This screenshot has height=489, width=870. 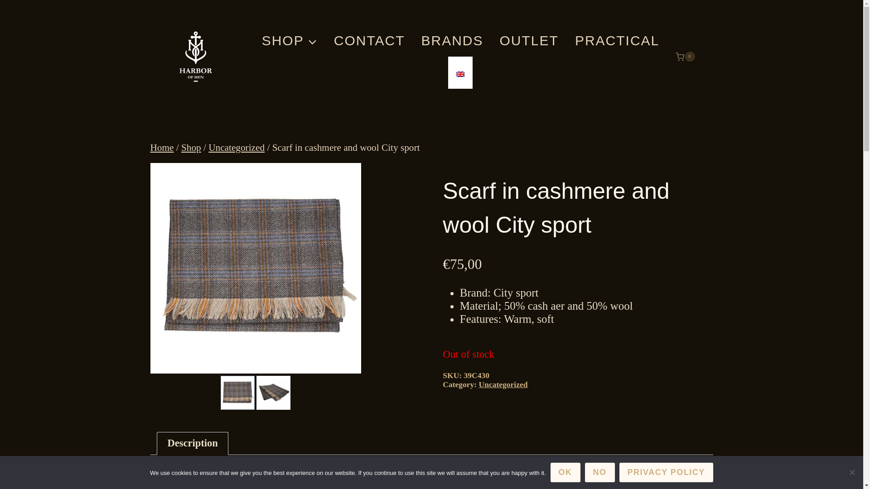 What do you see at coordinates (852, 472) in the screenshot?
I see `No` at bounding box center [852, 472].